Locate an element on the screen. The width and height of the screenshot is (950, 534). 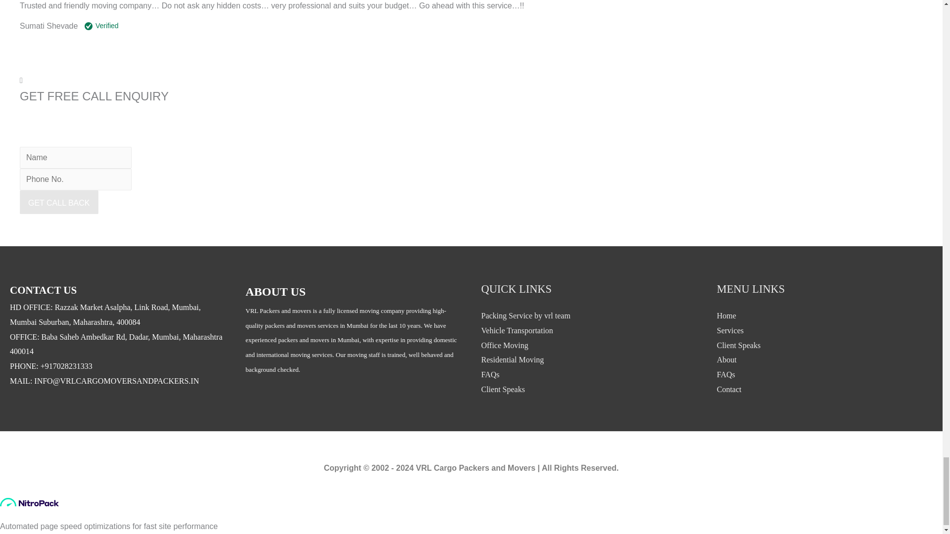
Vehicle Transportation is located at coordinates (517, 330).